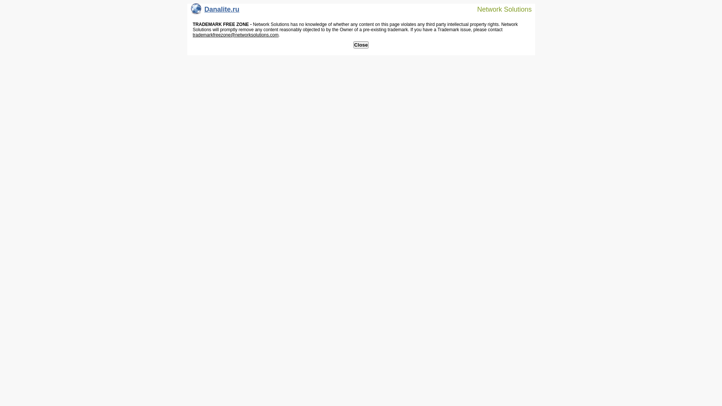 This screenshot has width=722, height=406. I want to click on Danalite.ru, so click(215, 11).